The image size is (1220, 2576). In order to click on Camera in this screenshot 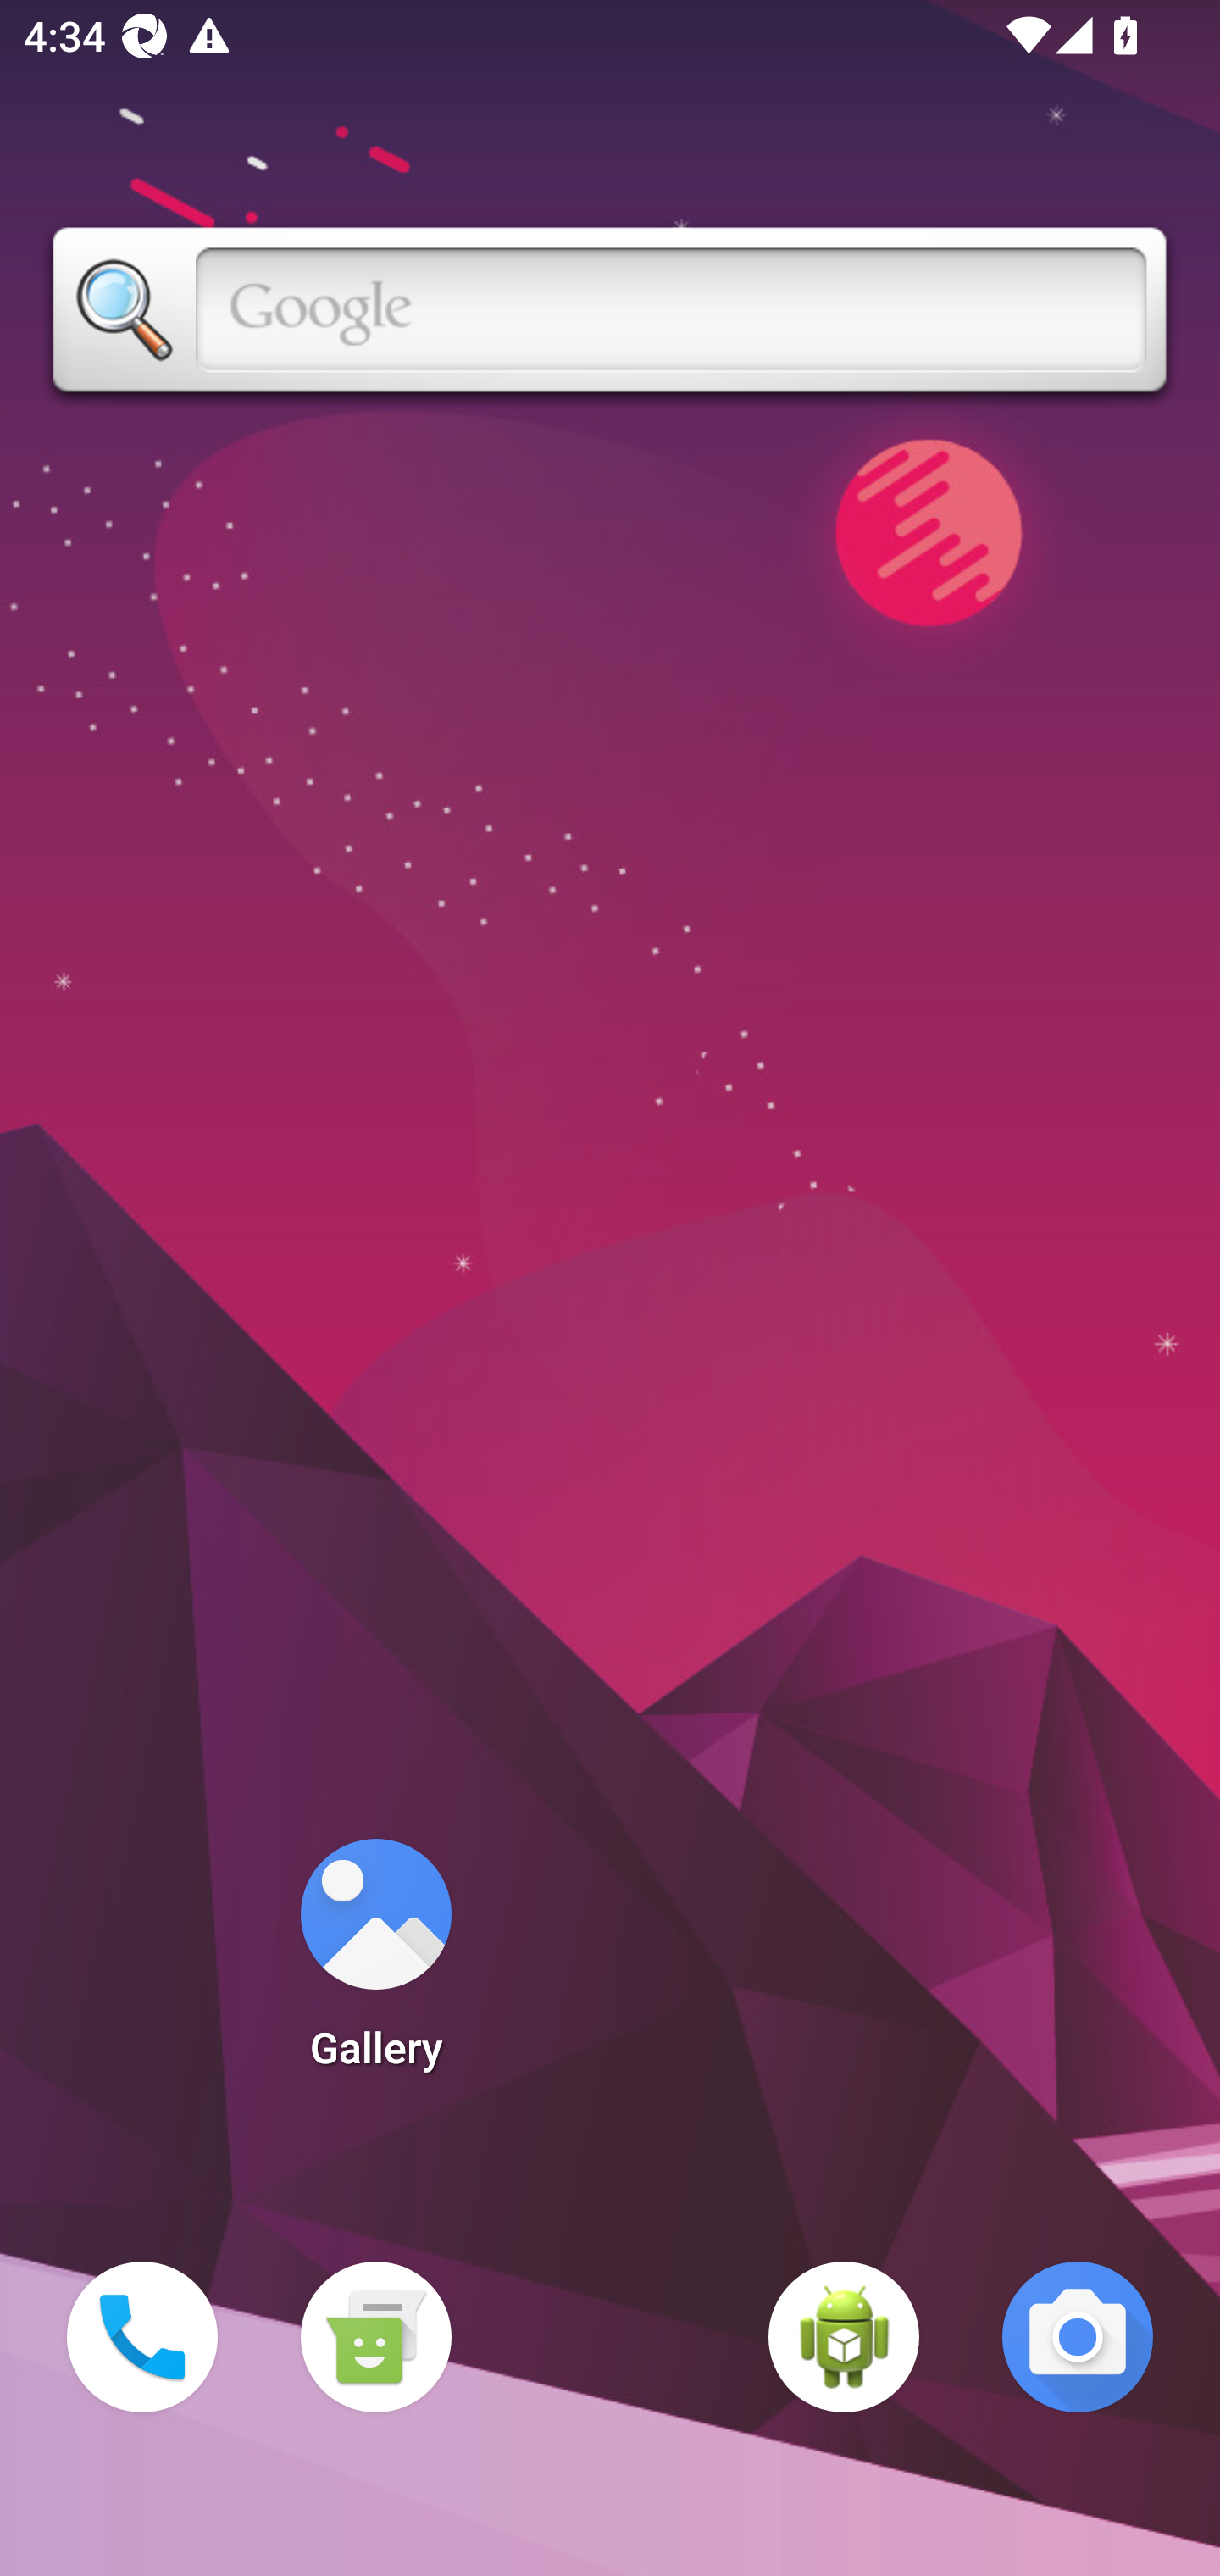, I will do `click(1078, 2337)`.